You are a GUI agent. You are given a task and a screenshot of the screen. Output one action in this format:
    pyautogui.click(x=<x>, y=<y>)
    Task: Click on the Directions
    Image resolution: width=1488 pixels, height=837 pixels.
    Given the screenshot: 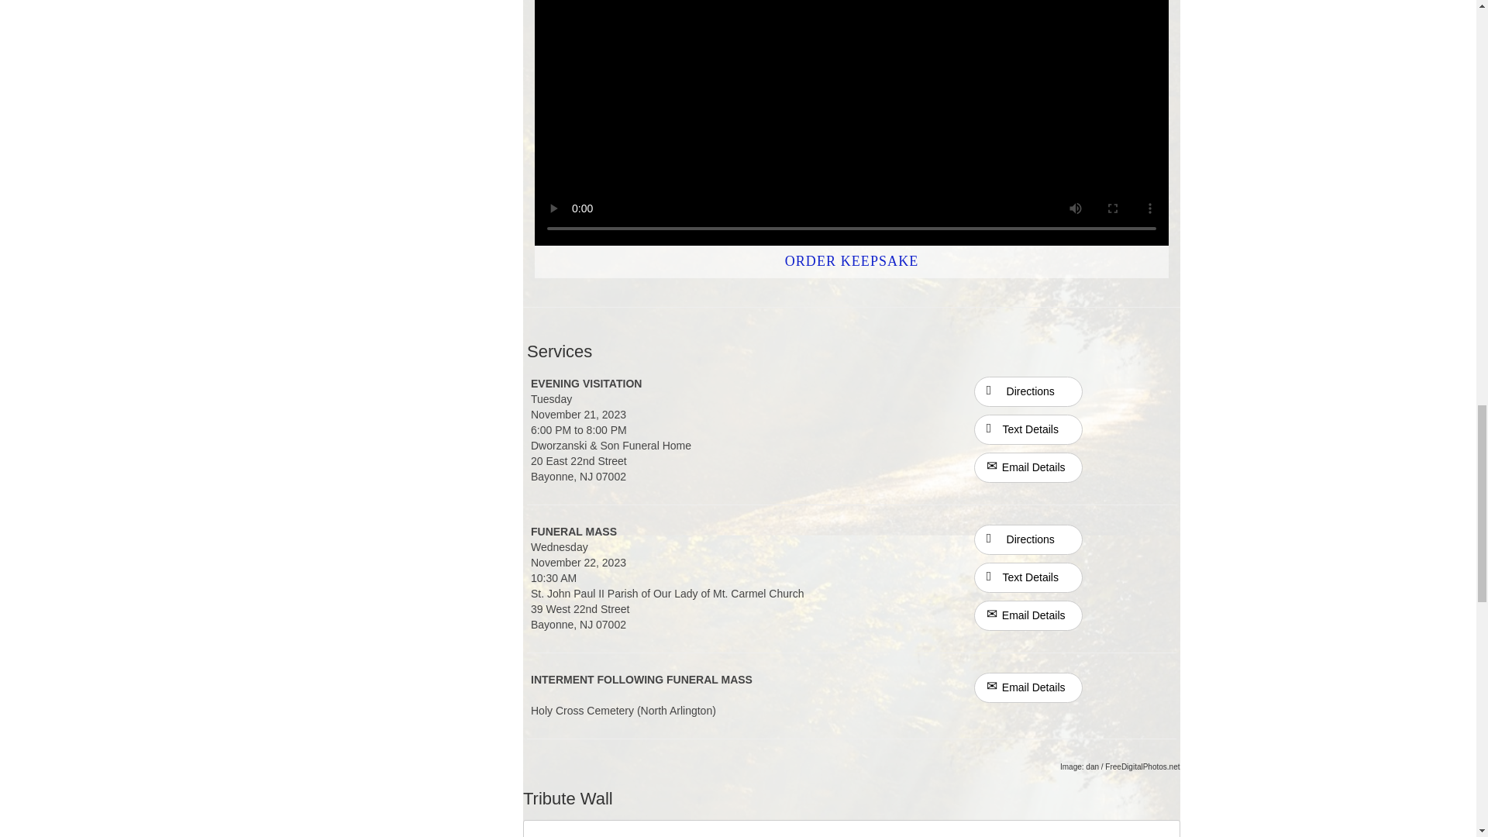 What is the action you would take?
    pyautogui.click(x=1028, y=538)
    